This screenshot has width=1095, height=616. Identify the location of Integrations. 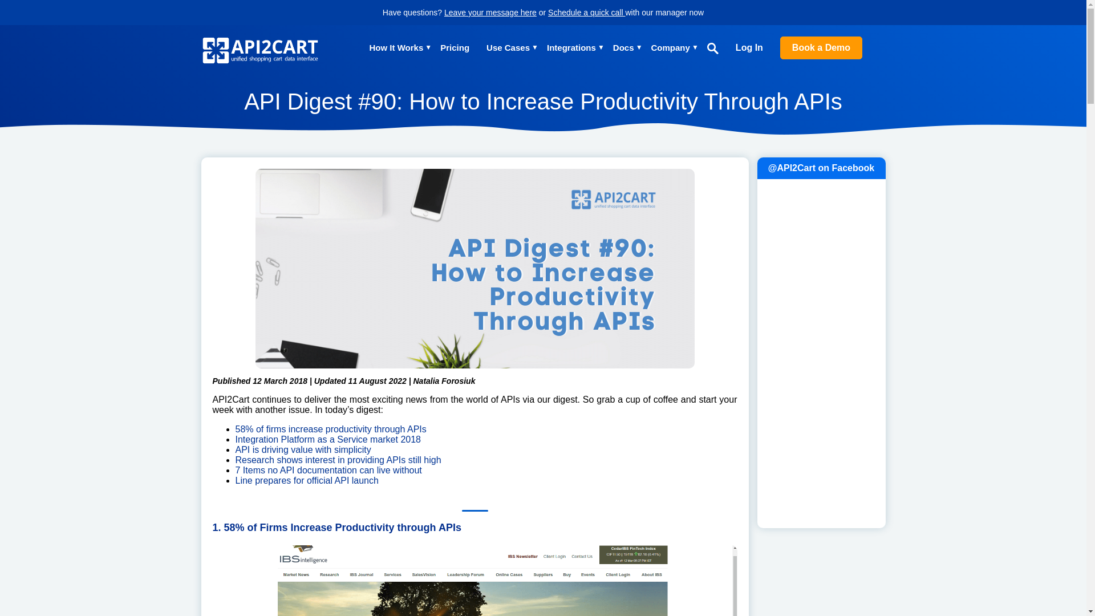
(571, 48).